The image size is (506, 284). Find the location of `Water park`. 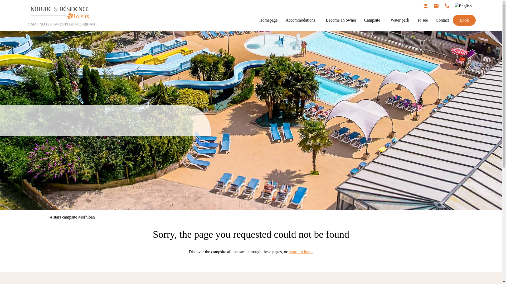

Water park is located at coordinates (400, 20).